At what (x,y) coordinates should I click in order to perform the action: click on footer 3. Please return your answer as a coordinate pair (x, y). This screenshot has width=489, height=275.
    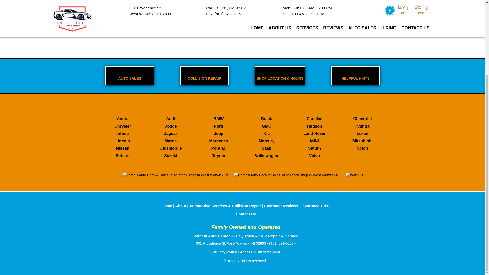
    Looking at the image, I should click on (354, 175).